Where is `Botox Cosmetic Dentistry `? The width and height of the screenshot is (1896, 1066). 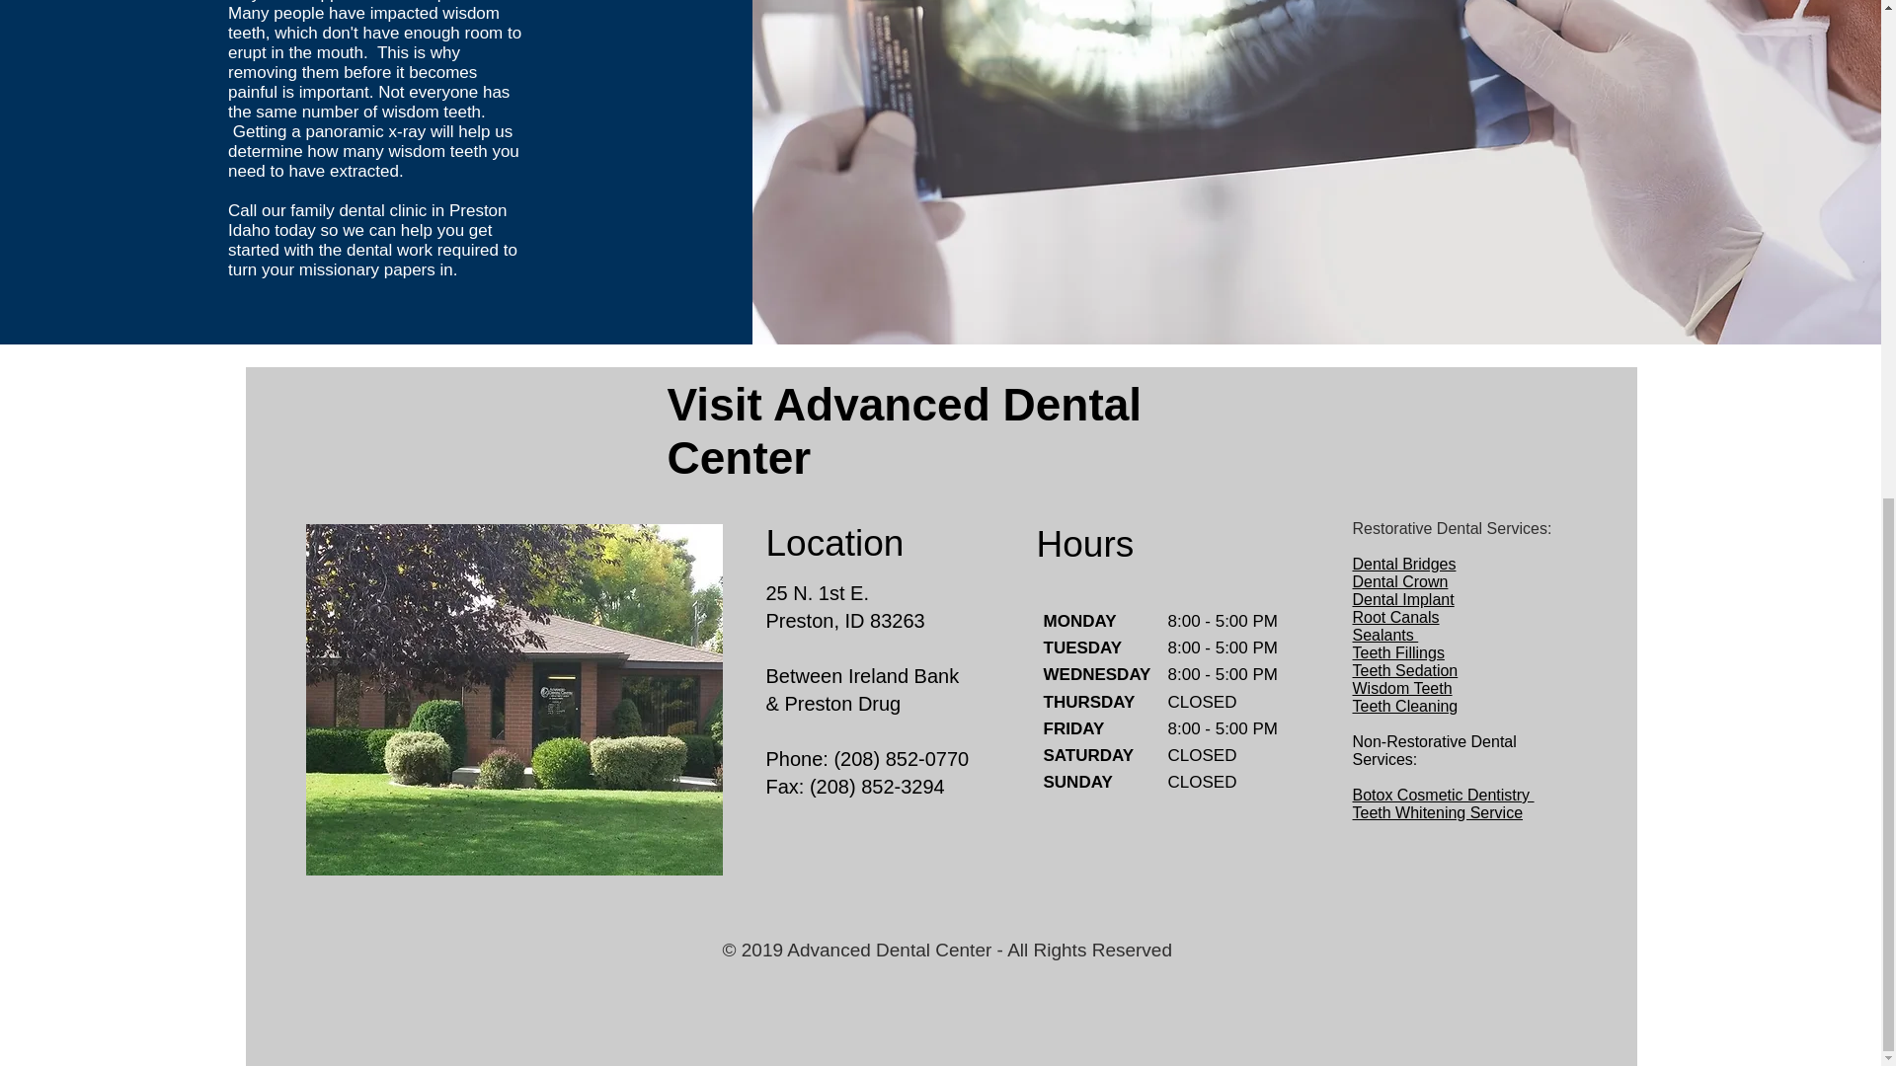 Botox Cosmetic Dentistry  is located at coordinates (1444, 796).